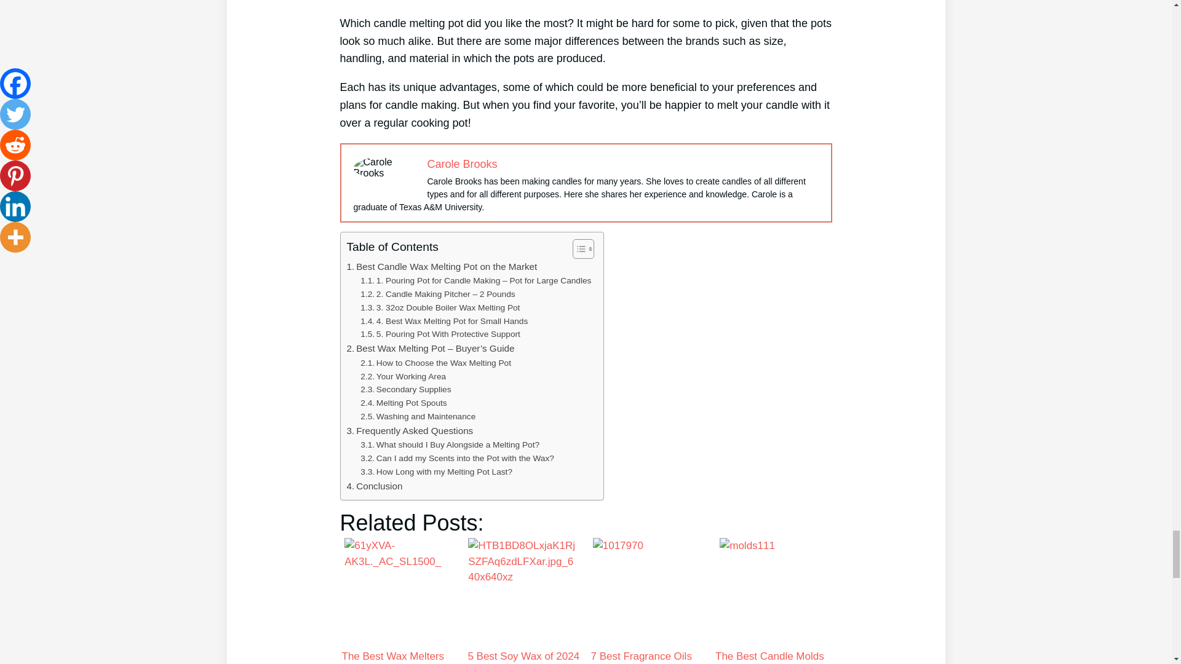  I want to click on 4. Best Wax Melting Pot for Small Hands, so click(444, 321).